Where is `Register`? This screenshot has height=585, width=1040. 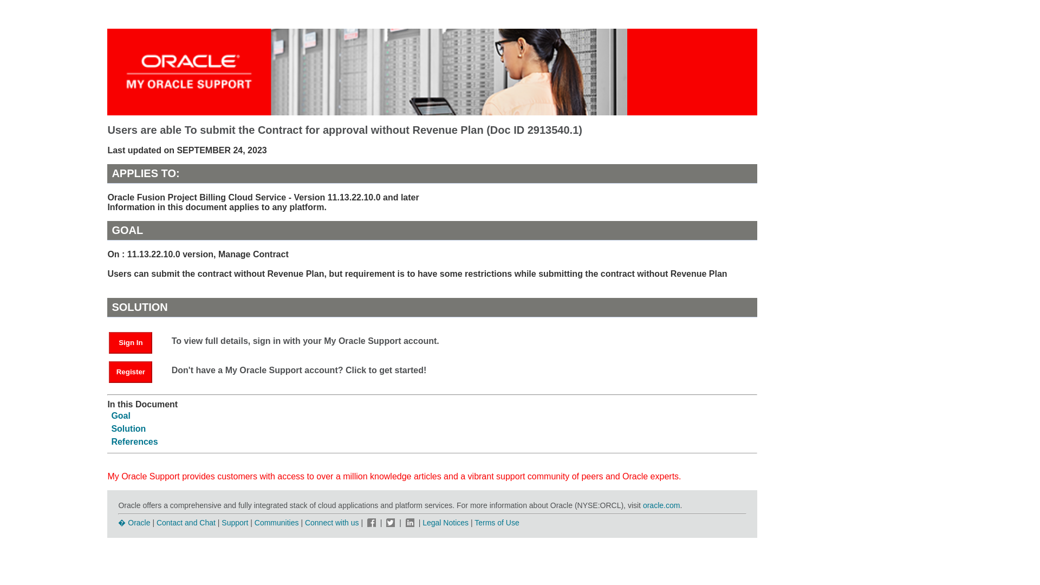
Register is located at coordinates (136, 372).